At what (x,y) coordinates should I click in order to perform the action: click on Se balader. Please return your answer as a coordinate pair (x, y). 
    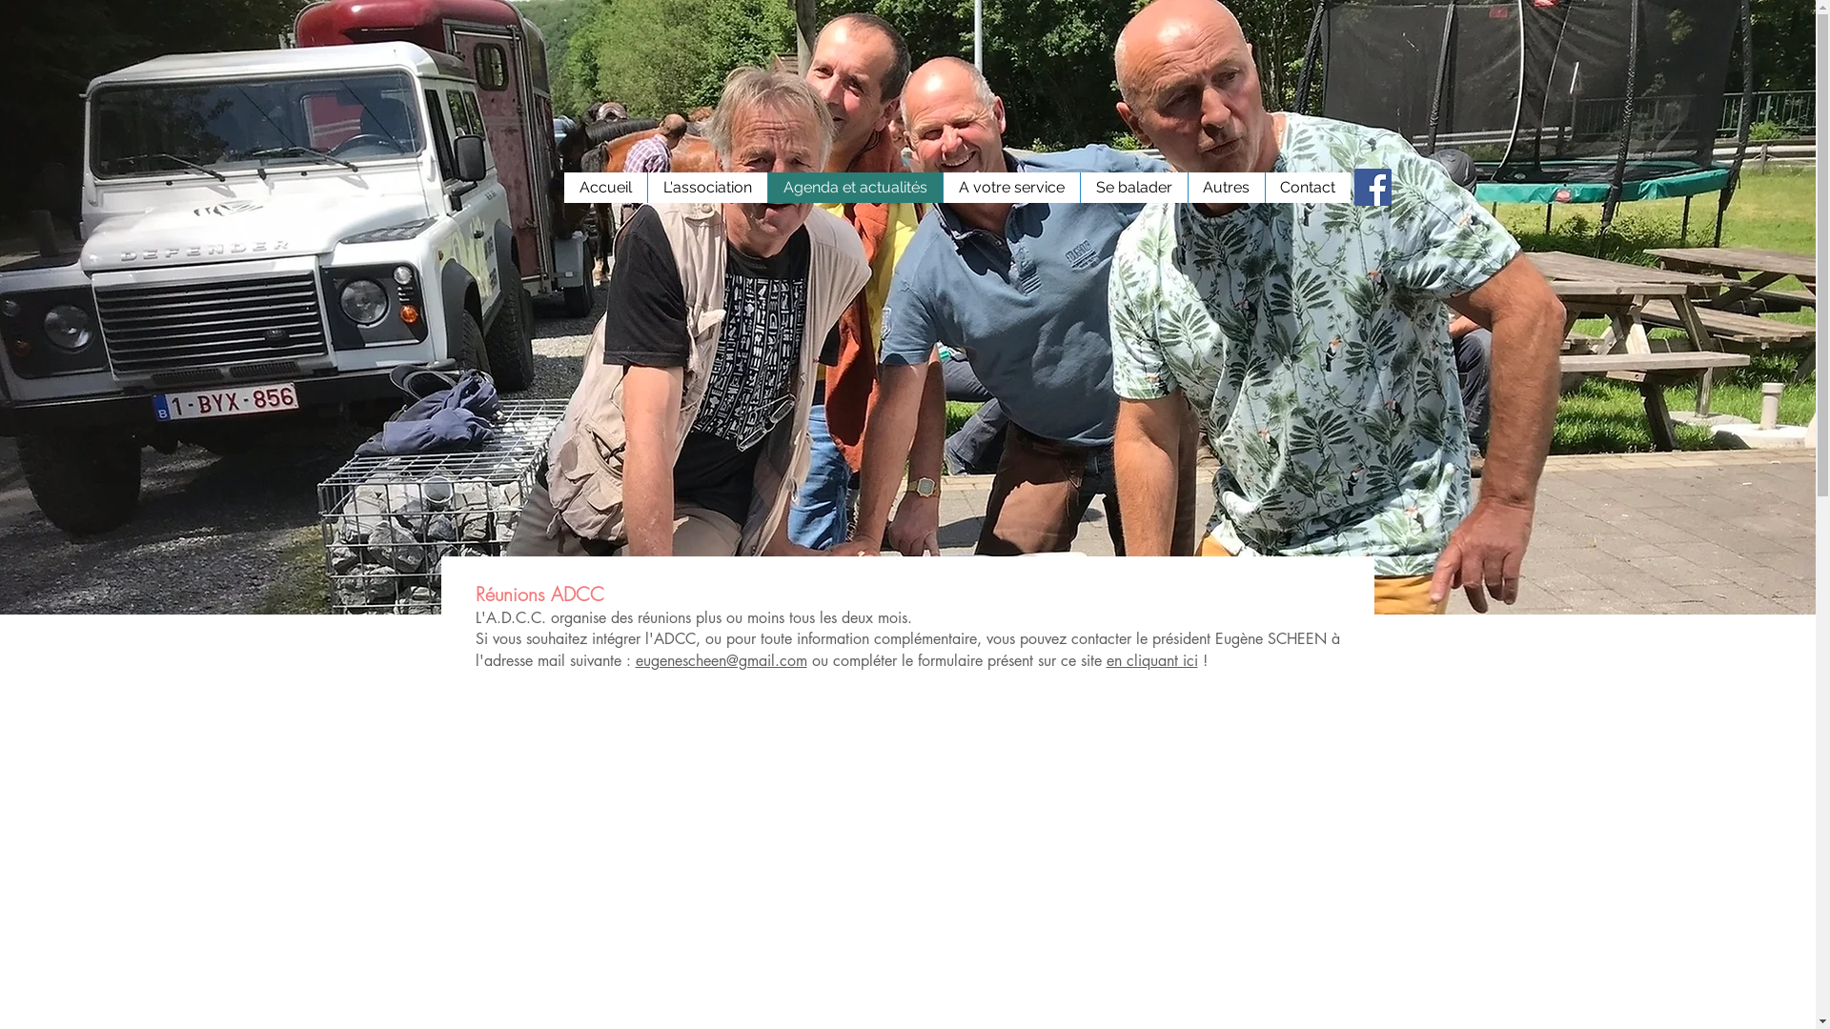
    Looking at the image, I should click on (1132, 188).